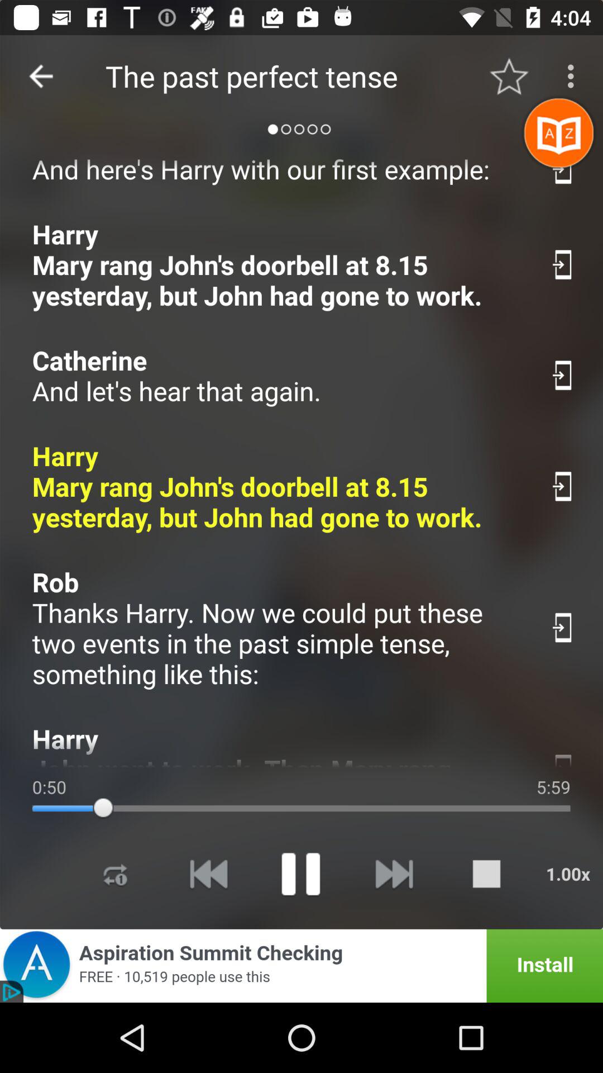  I want to click on turn on item to the left of the the past perfect item, so click(41, 76).